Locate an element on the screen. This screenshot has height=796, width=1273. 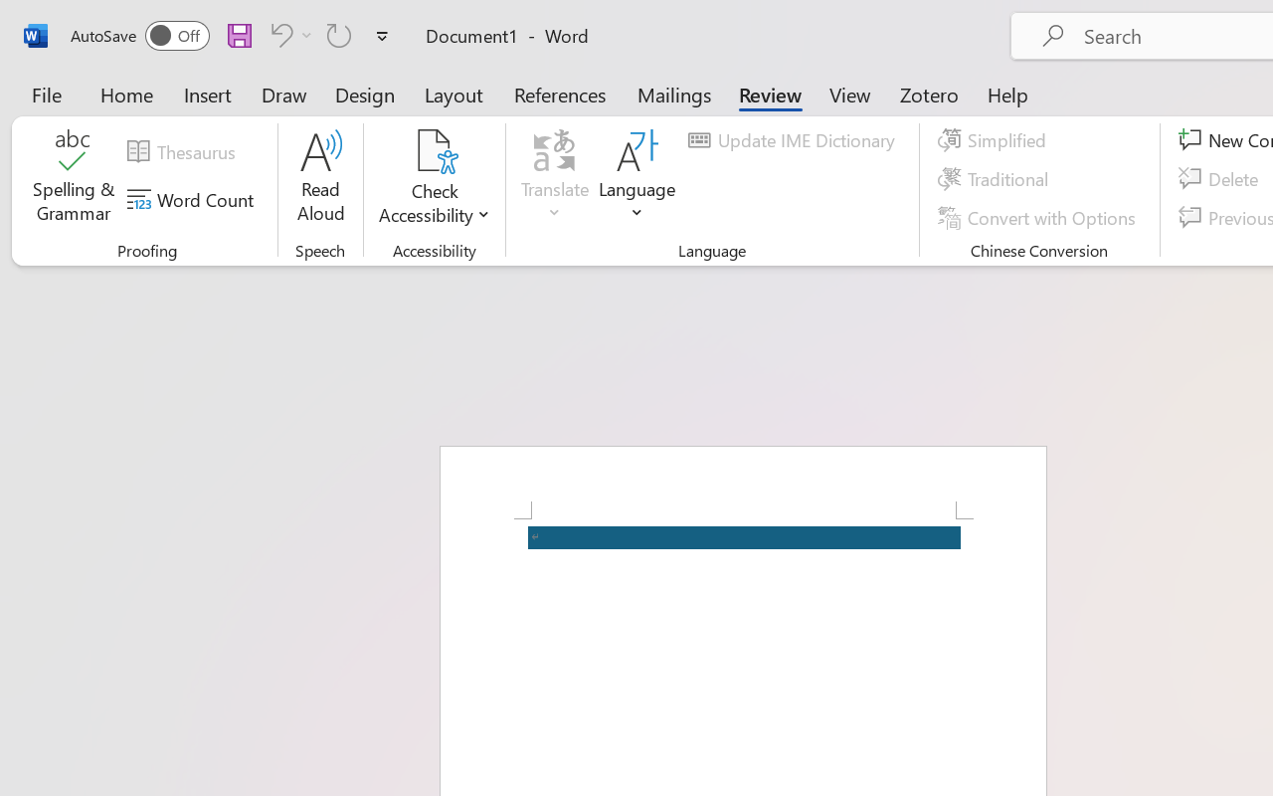
Read Aloud is located at coordinates (320, 179).